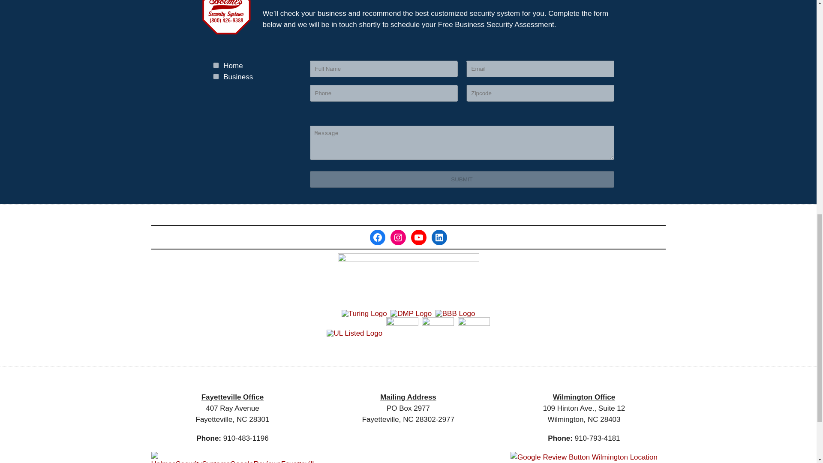  Describe the element at coordinates (461, 179) in the screenshot. I see `SUBMIT` at that location.